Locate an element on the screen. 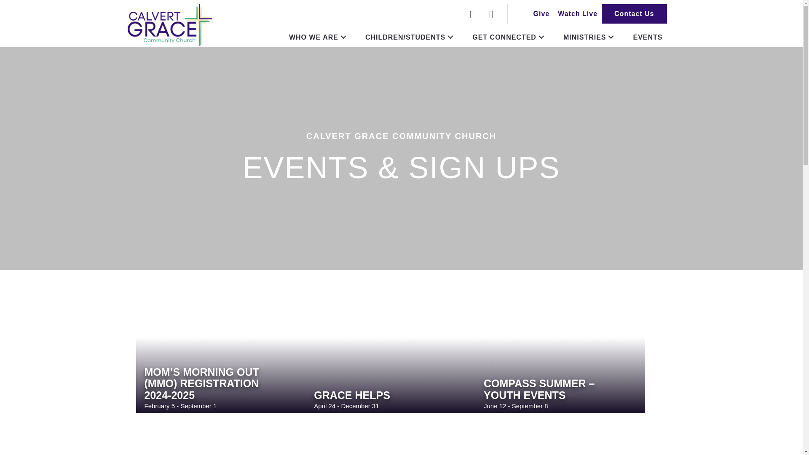 This screenshot has height=455, width=809. Wednesday Night Summer Bible Study is located at coordinates (221, 439).